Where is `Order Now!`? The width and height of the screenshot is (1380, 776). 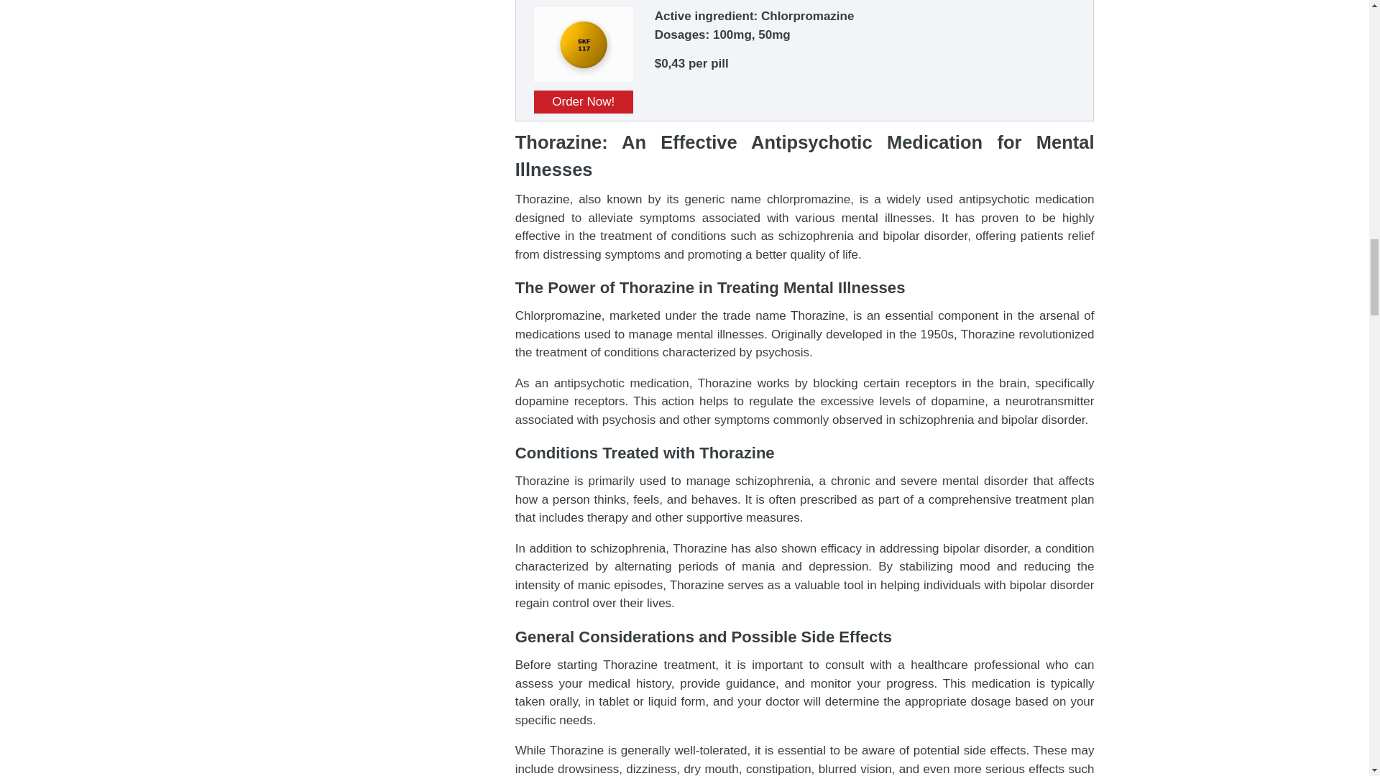
Order Now! is located at coordinates (584, 102).